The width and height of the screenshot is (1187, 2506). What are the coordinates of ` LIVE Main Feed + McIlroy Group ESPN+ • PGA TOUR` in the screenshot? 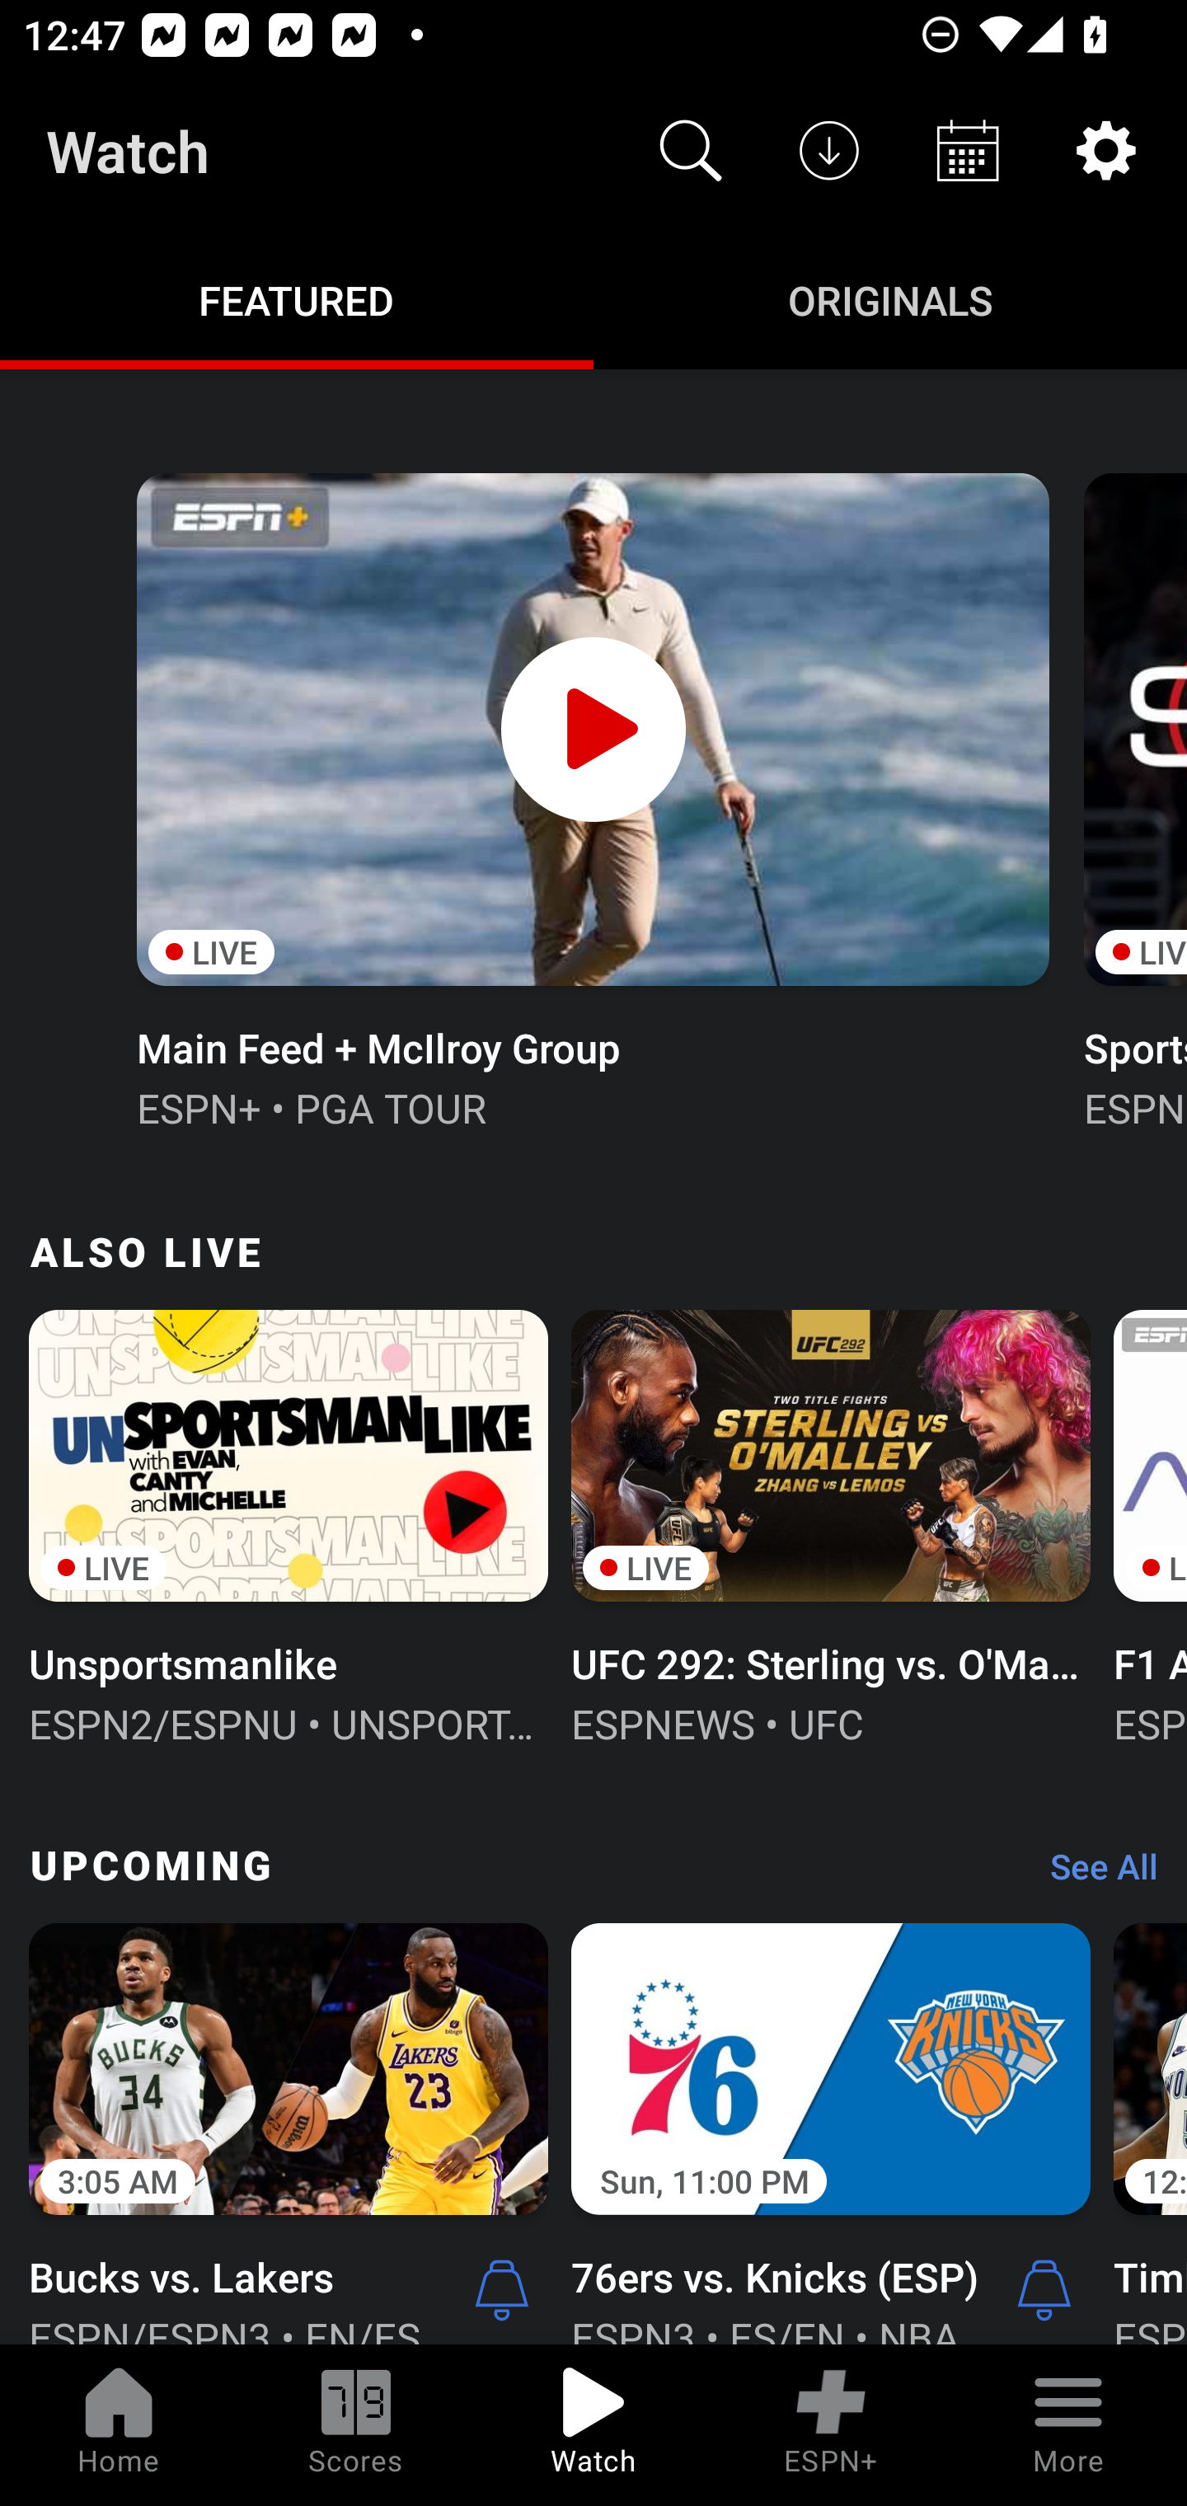 It's located at (592, 798).